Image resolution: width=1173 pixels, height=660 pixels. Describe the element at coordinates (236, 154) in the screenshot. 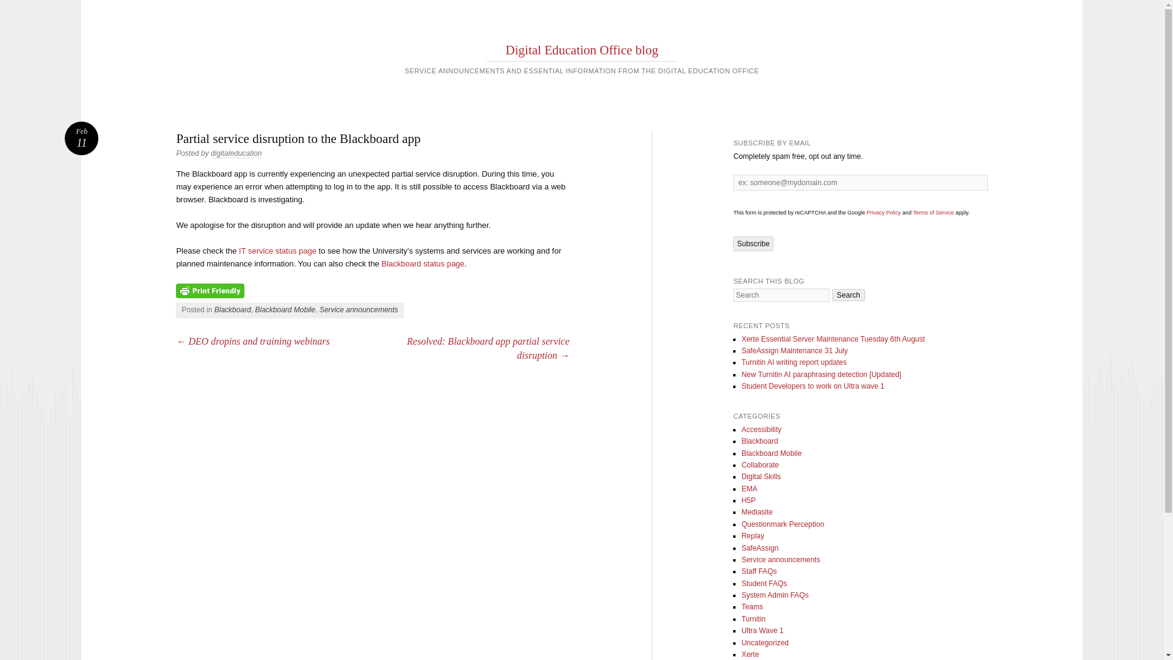

I see `digitaleducation` at that location.